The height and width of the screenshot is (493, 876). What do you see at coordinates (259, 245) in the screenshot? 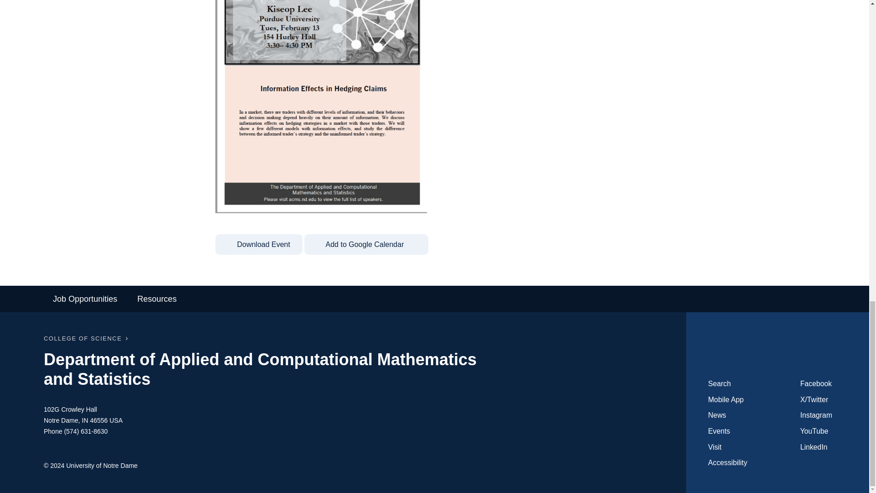
I see `Download Event` at bounding box center [259, 245].